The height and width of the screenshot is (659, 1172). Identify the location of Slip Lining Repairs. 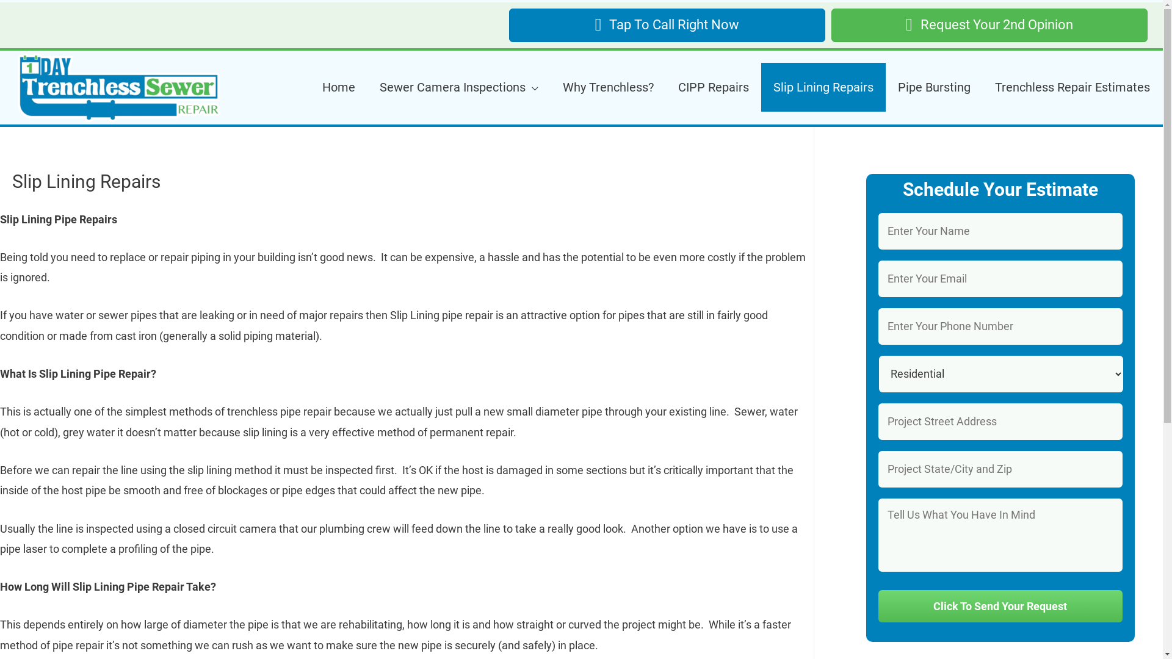
(823, 87).